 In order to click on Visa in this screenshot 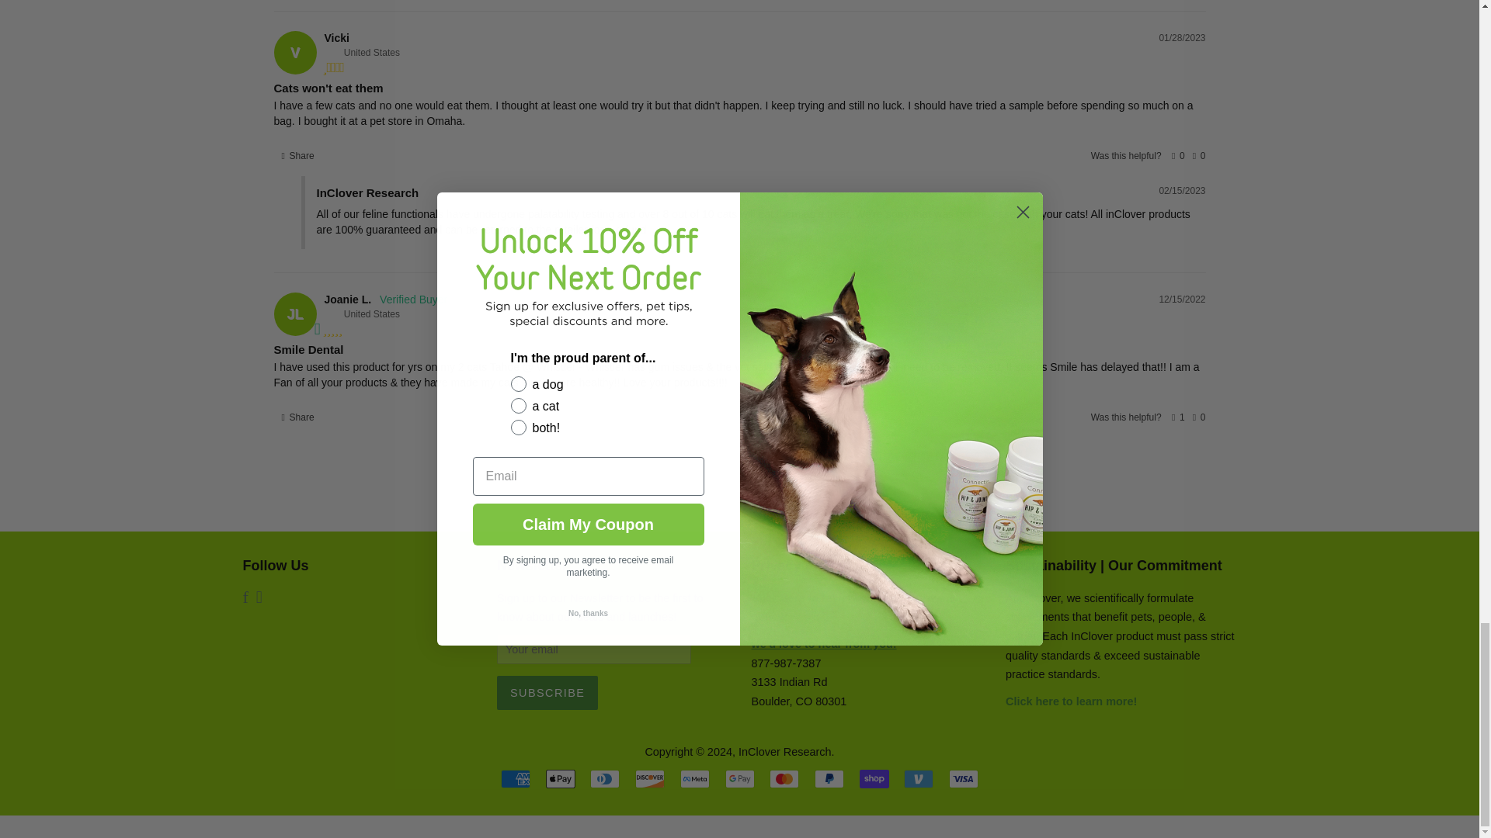, I will do `click(963, 779)`.